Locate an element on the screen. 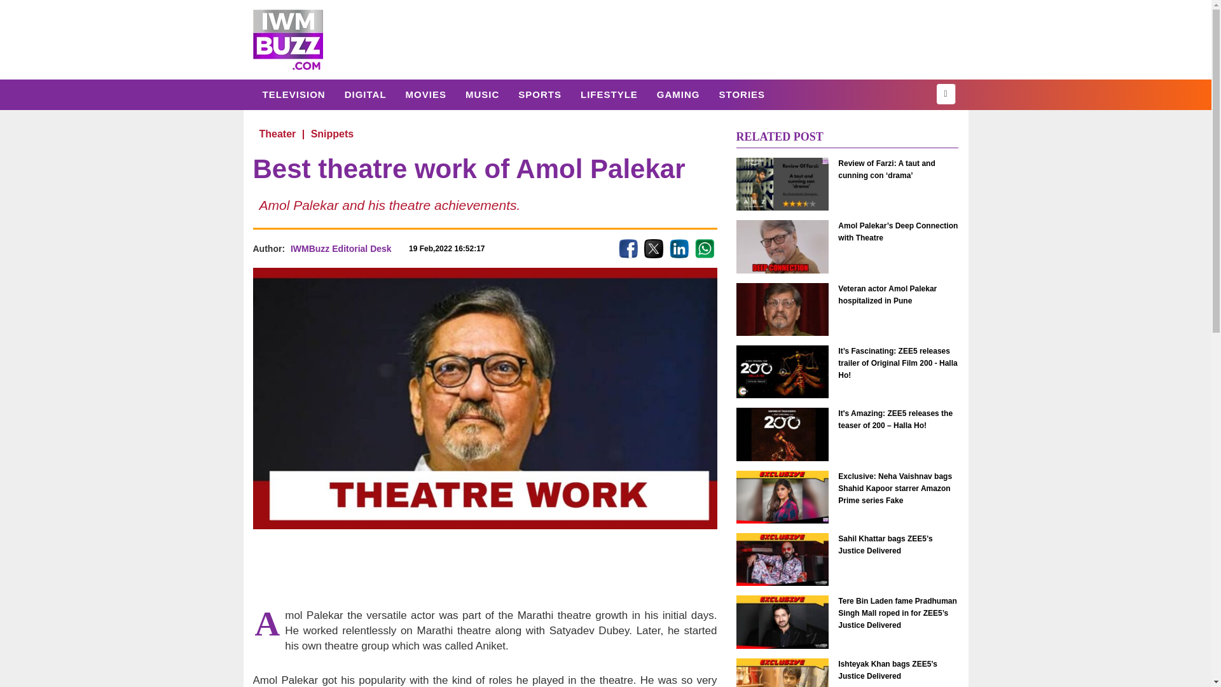 This screenshot has width=1221, height=687. DIGITAL is located at coordinates (365, 94).